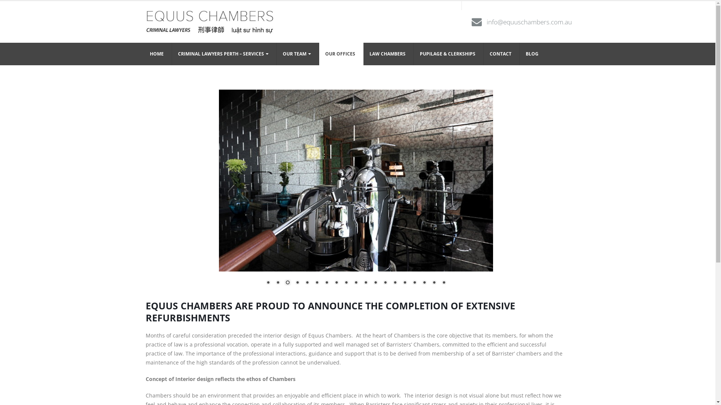 The width and height of the screenshot is (721, 405). I want to click on 15, so click(404, 283).